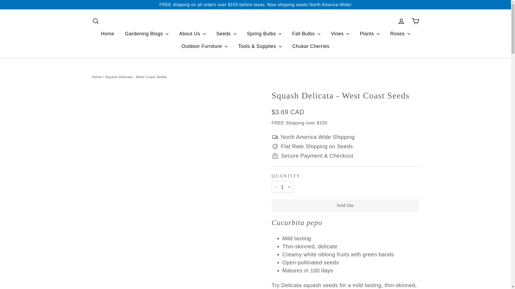  What do you see at coordinates (282, 187) in the screenshot?
I see `1` at bounding box center [282, 187].